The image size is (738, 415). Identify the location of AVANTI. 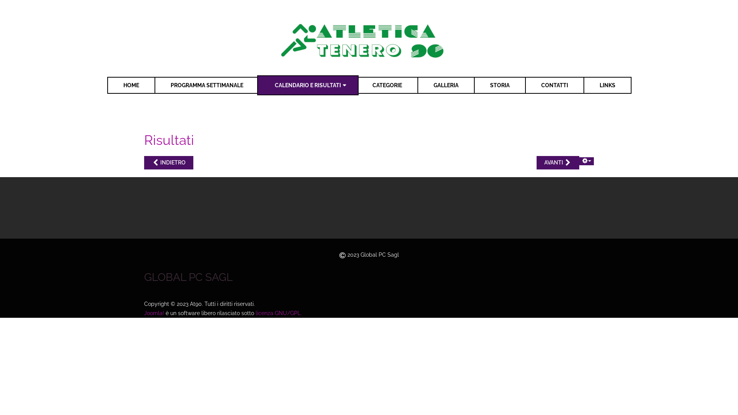
(558, 163).